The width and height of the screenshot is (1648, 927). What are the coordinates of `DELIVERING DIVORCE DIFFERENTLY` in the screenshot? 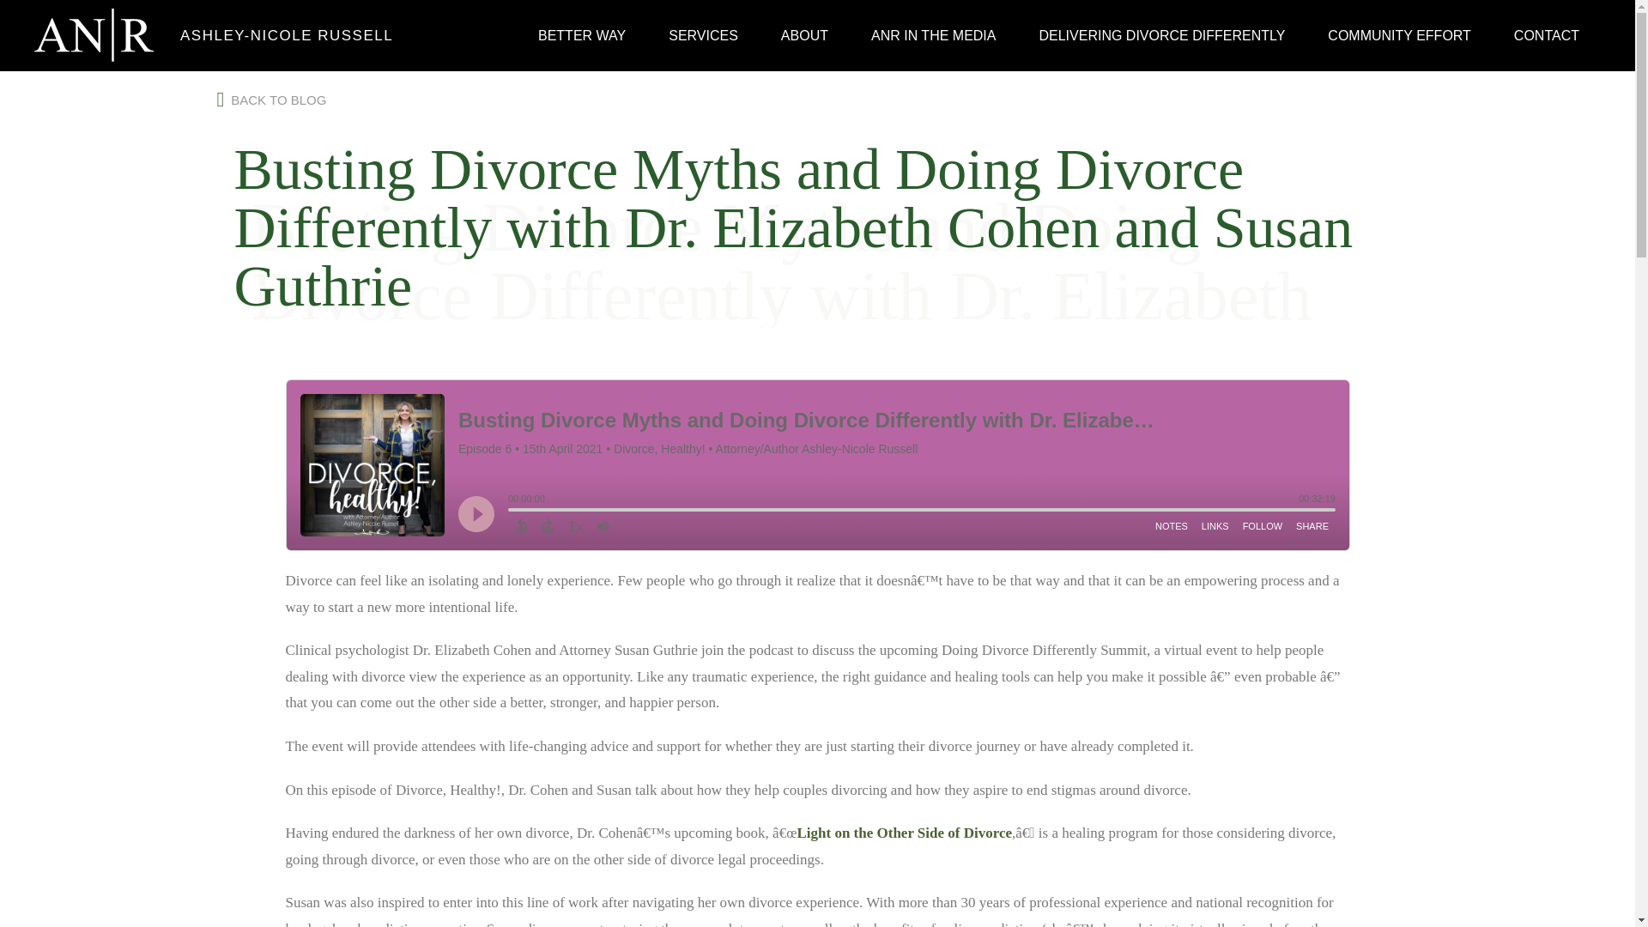 It's located at (1161, 34).